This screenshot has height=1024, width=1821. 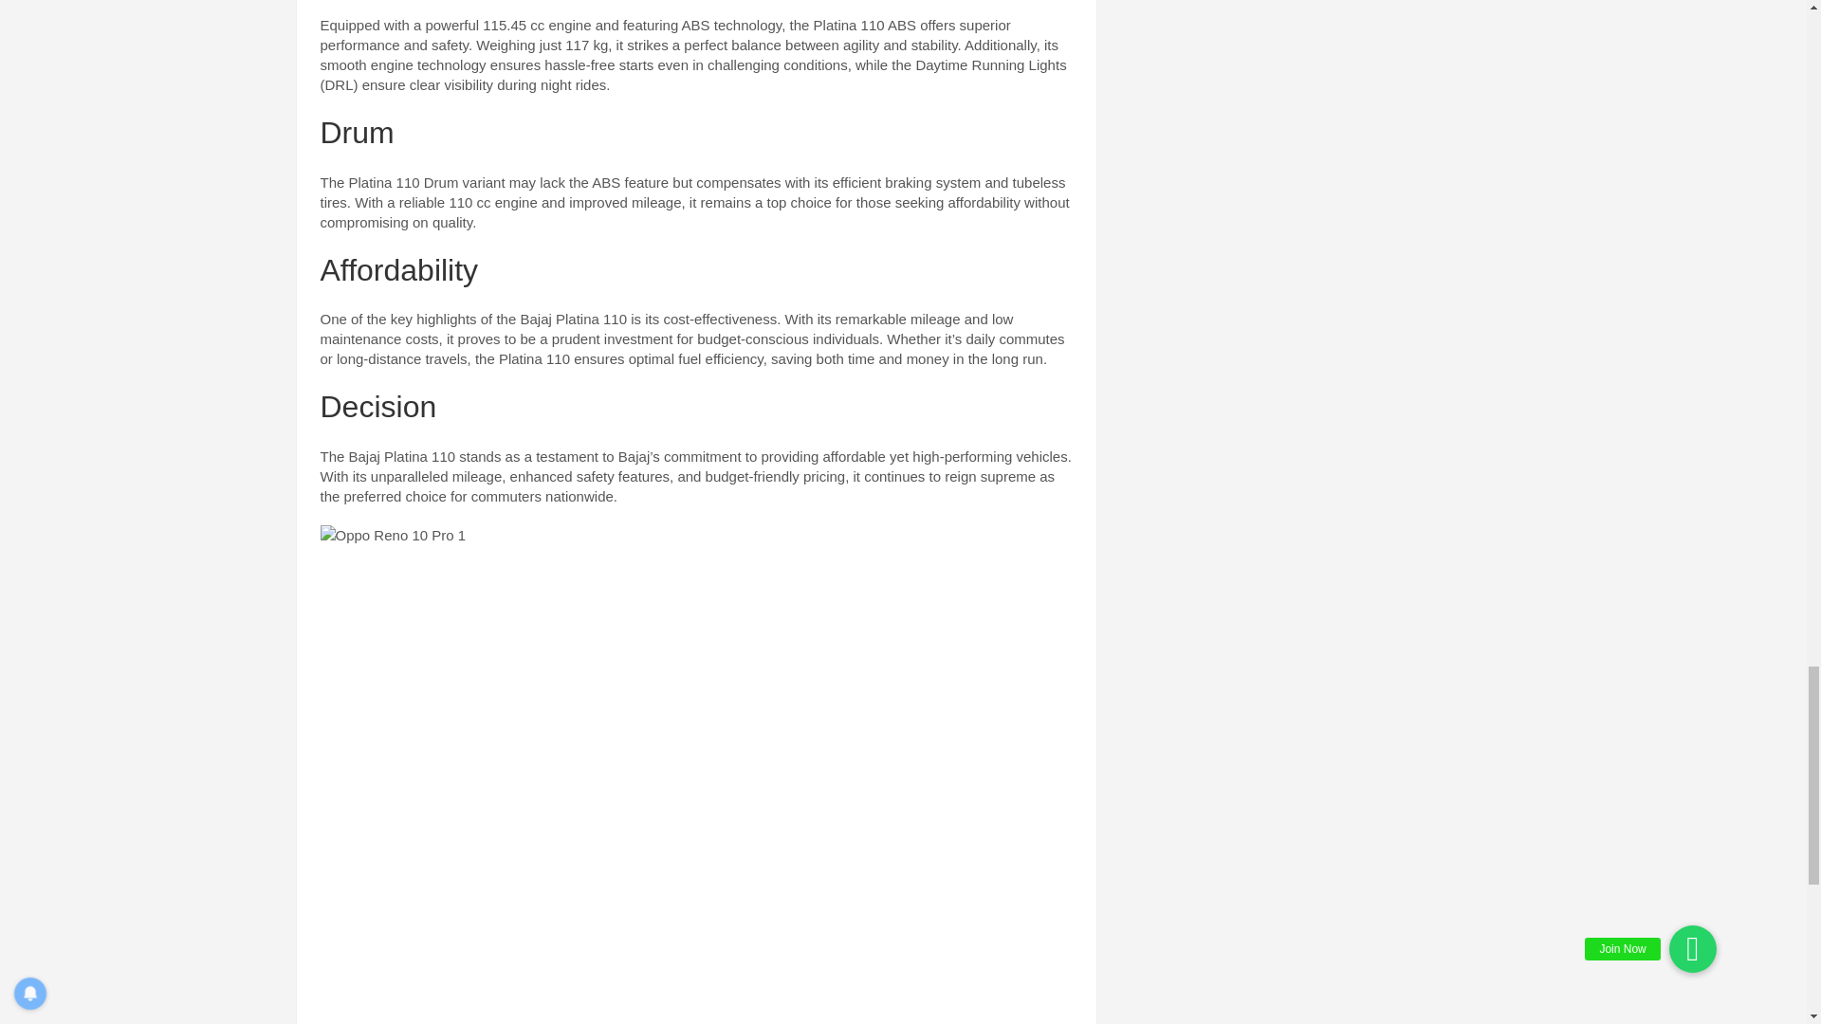 What do you see at coordinates (696, 937) in the screenshot?
I see `Advertisement` at bounding box center [696, 937].